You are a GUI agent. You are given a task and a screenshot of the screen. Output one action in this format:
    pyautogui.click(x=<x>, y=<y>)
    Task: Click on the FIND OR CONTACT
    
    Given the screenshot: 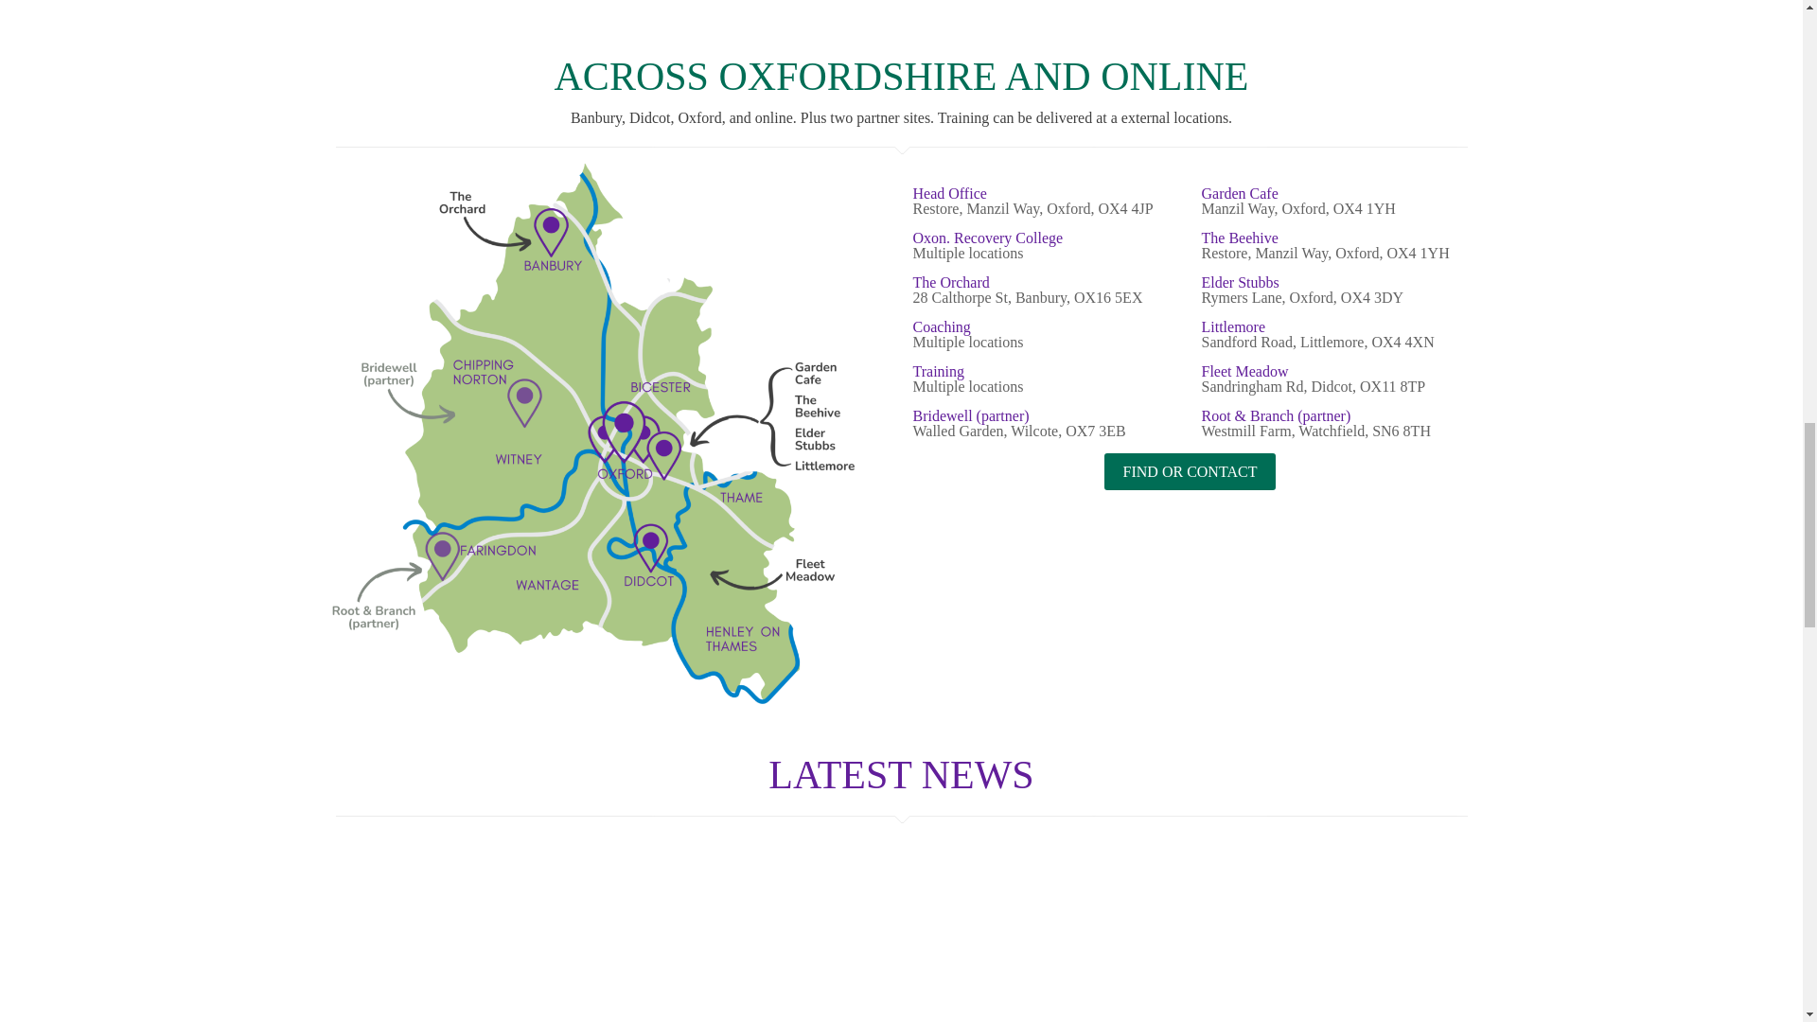 What is the action you would take?
    pyautogui.click(x=1191, y=471)
    